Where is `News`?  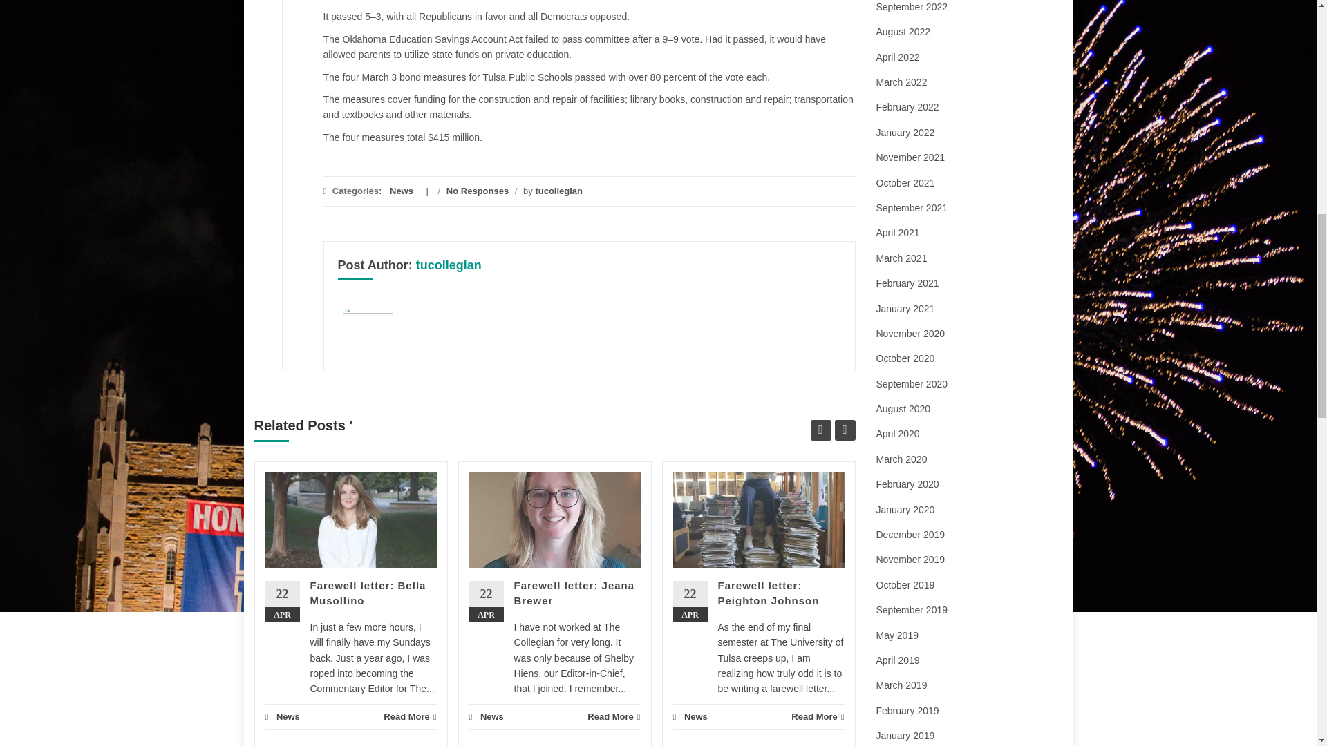
News is located at coordinates (288, 717).